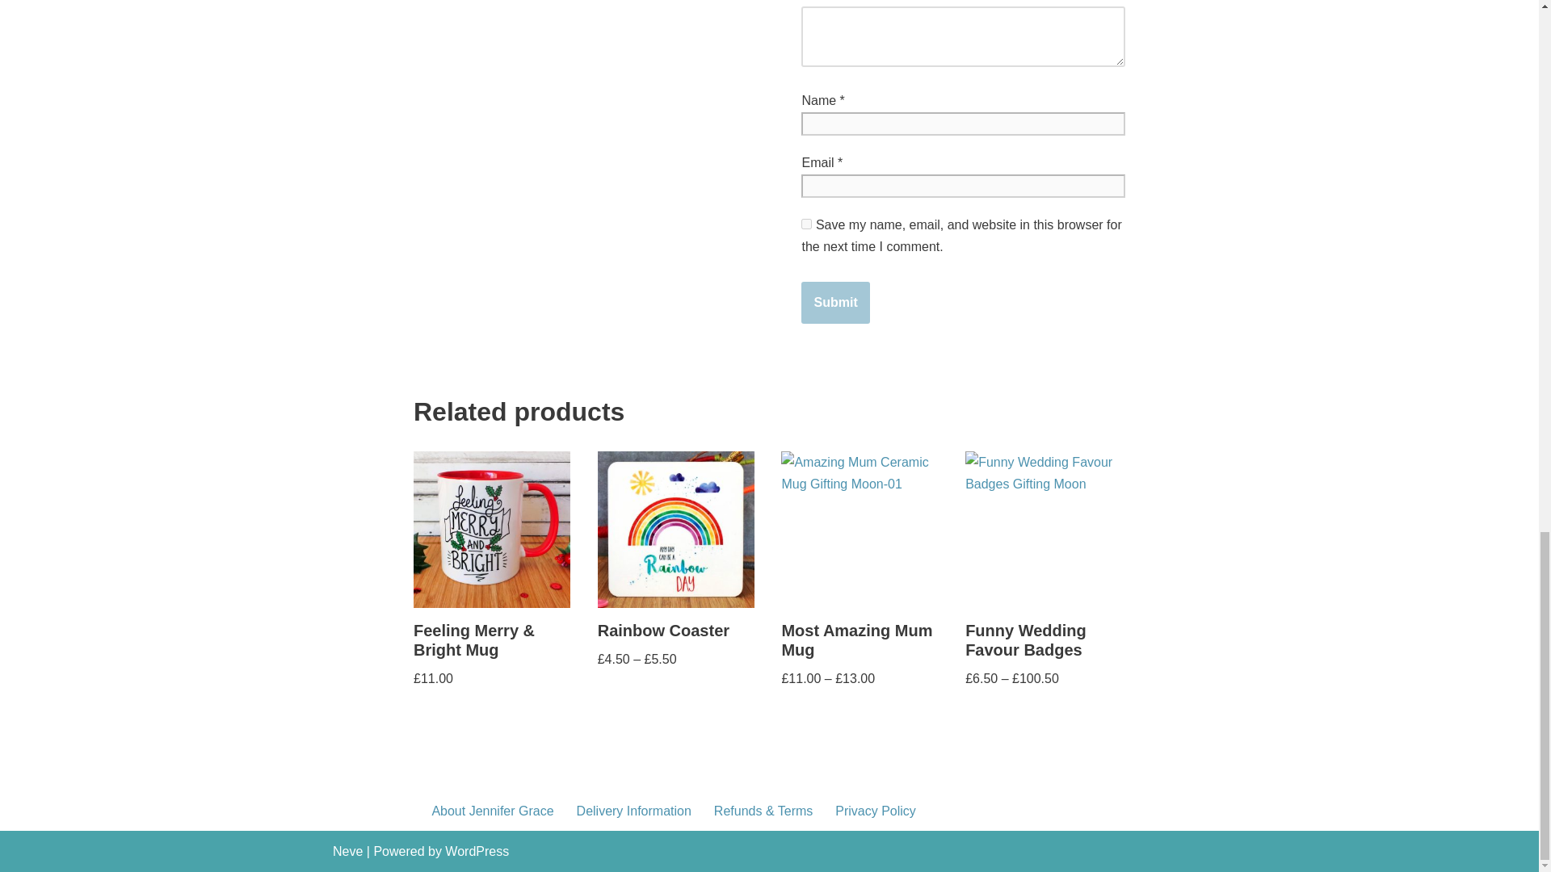 The width and height of the screenshot is (1551, 872). What do you see at coordinates (806, 224) in the screenshot?
I see `yes` at bounding box center [806, 224].